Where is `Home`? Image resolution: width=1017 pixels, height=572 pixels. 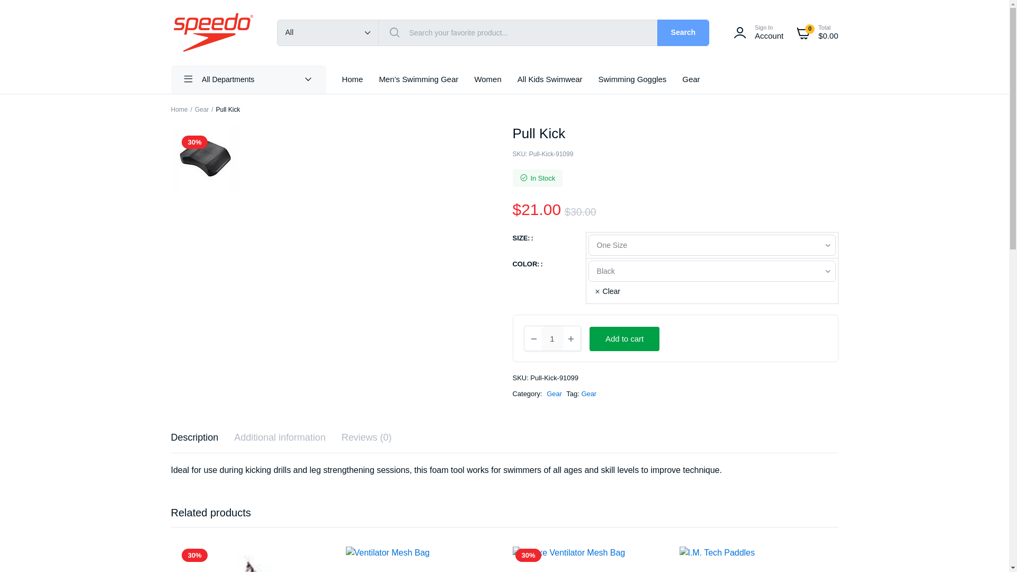
Home is located at coordinates (179, 109).